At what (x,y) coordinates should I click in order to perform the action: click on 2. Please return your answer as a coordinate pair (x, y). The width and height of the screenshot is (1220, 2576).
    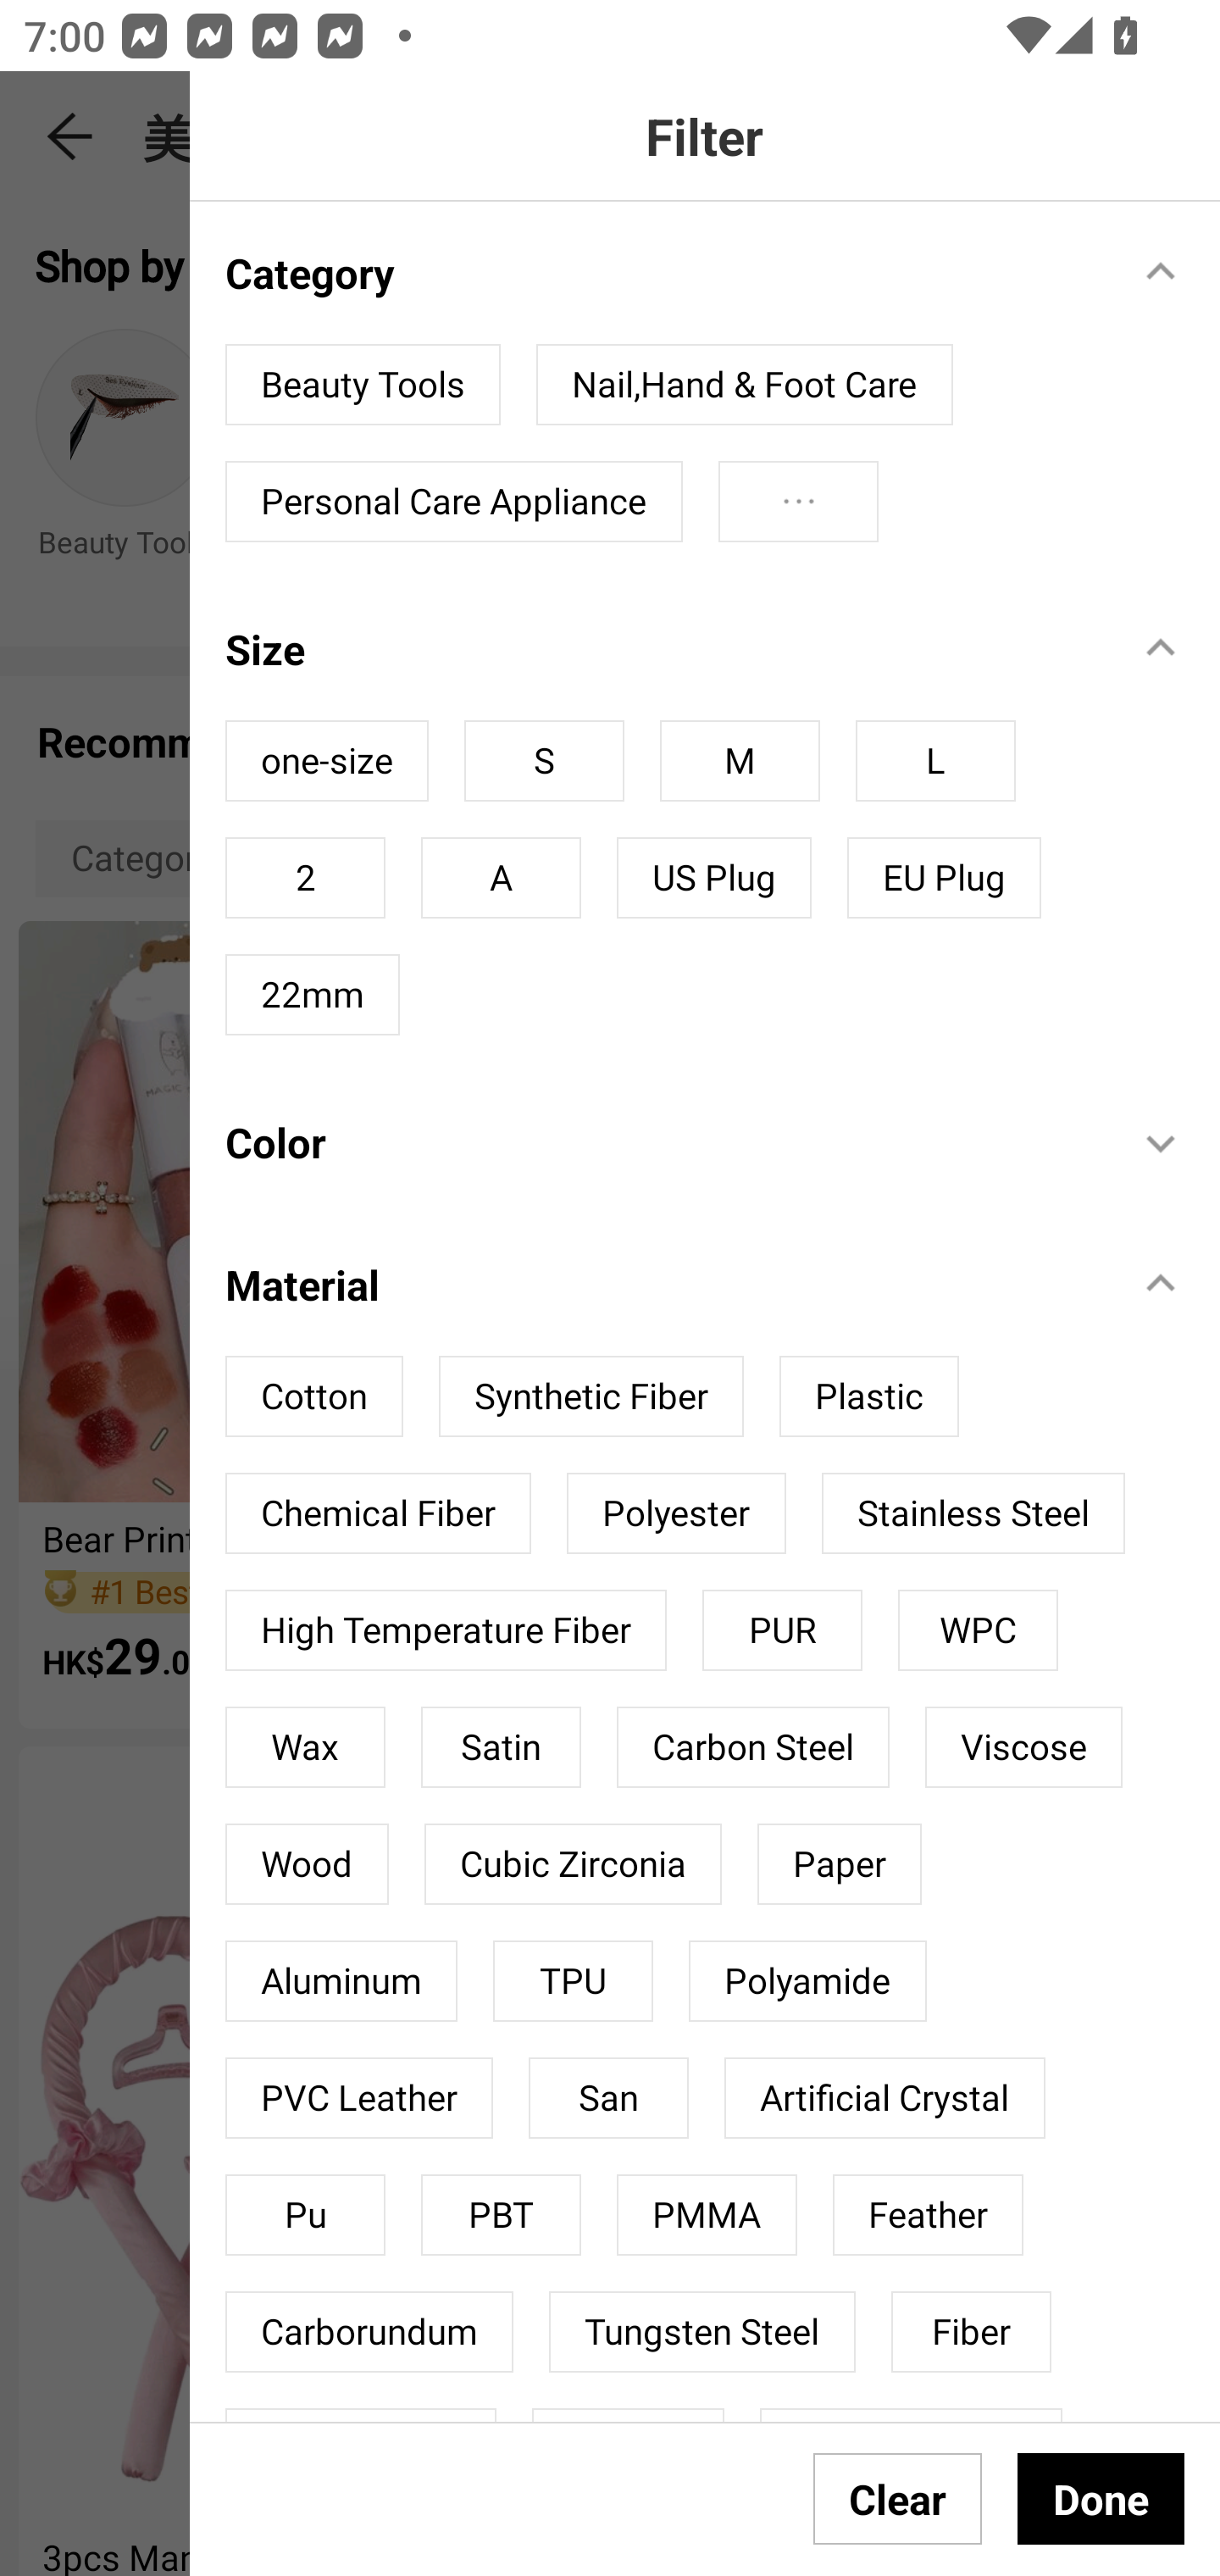
    Looking at the image, I should click on (305, 878).